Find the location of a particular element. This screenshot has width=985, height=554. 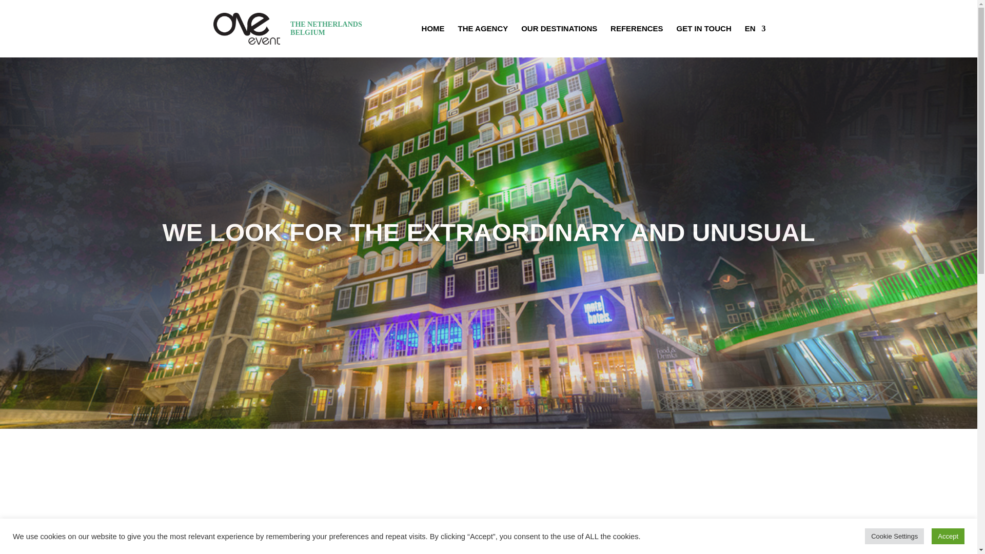

5 is located at coordinates (506, 408).